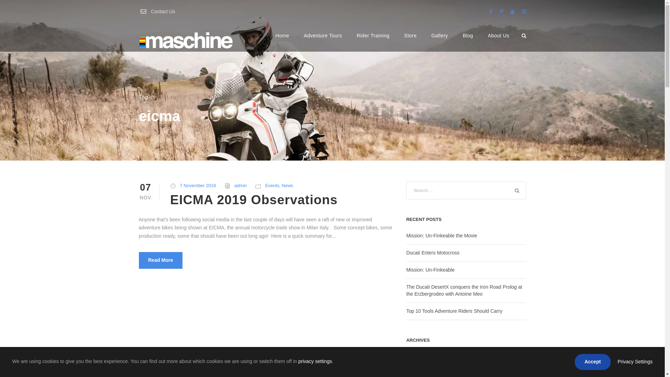 Image resolution: width=670 pixels, height=377 pixels. What do you see at coordinates (442, 236) in the screenshot?
I see `Mission: Un-Finkeable the Movie` at bounding box center [442, 236].